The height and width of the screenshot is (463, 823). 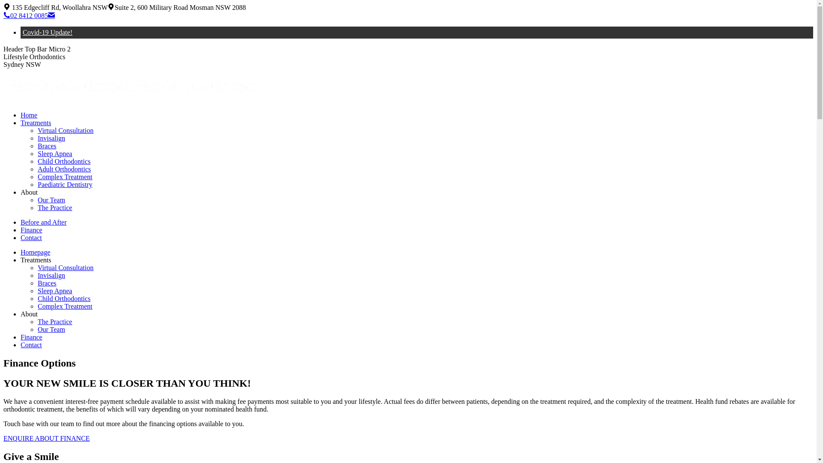 I want to click on 02 8412 0085, so click(x=26, y=15).